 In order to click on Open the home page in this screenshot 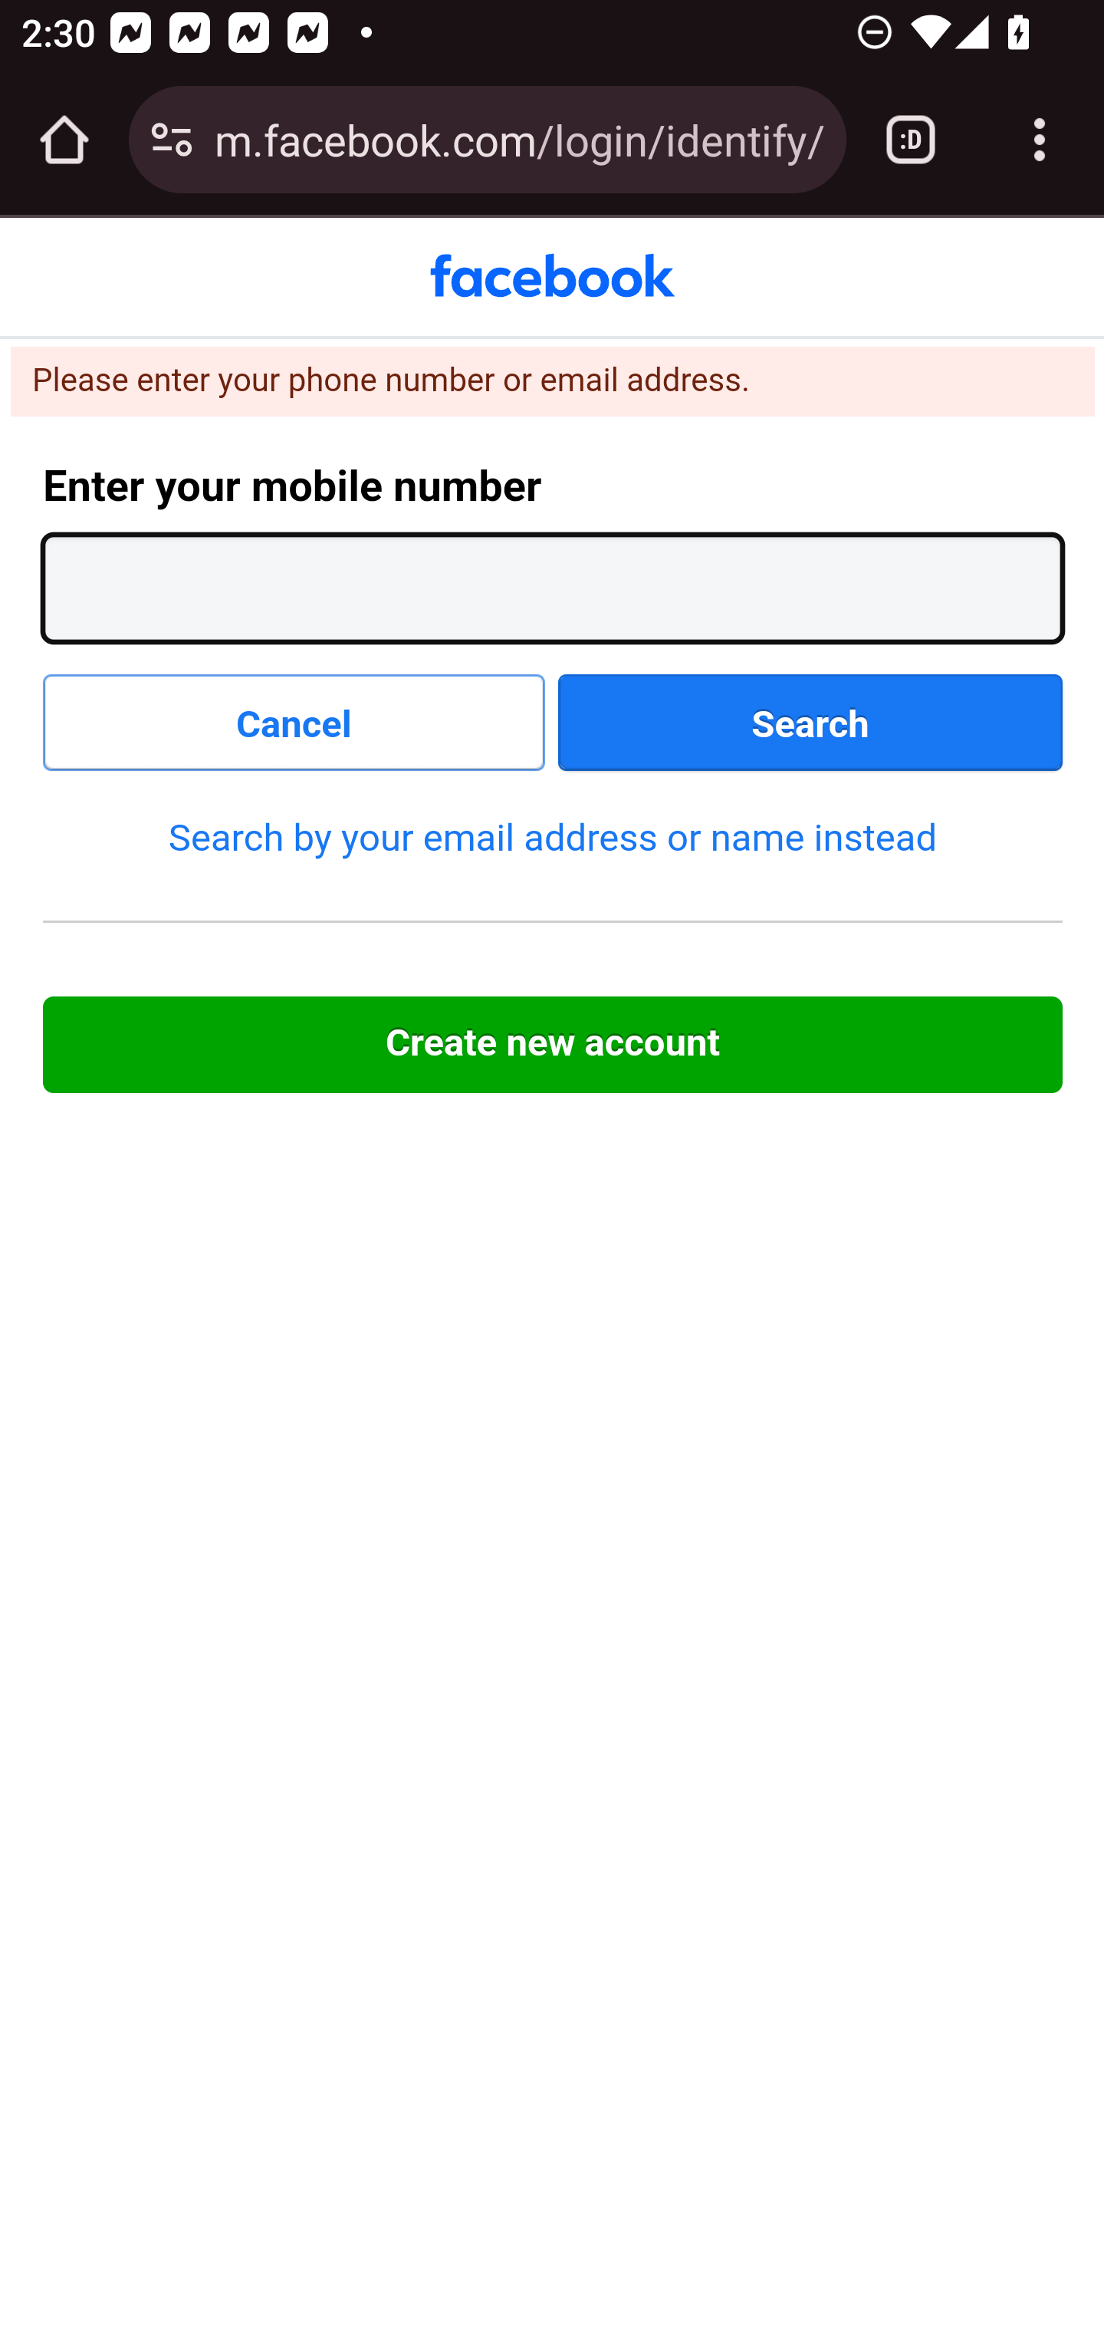, I will do `click(64, 140)`.